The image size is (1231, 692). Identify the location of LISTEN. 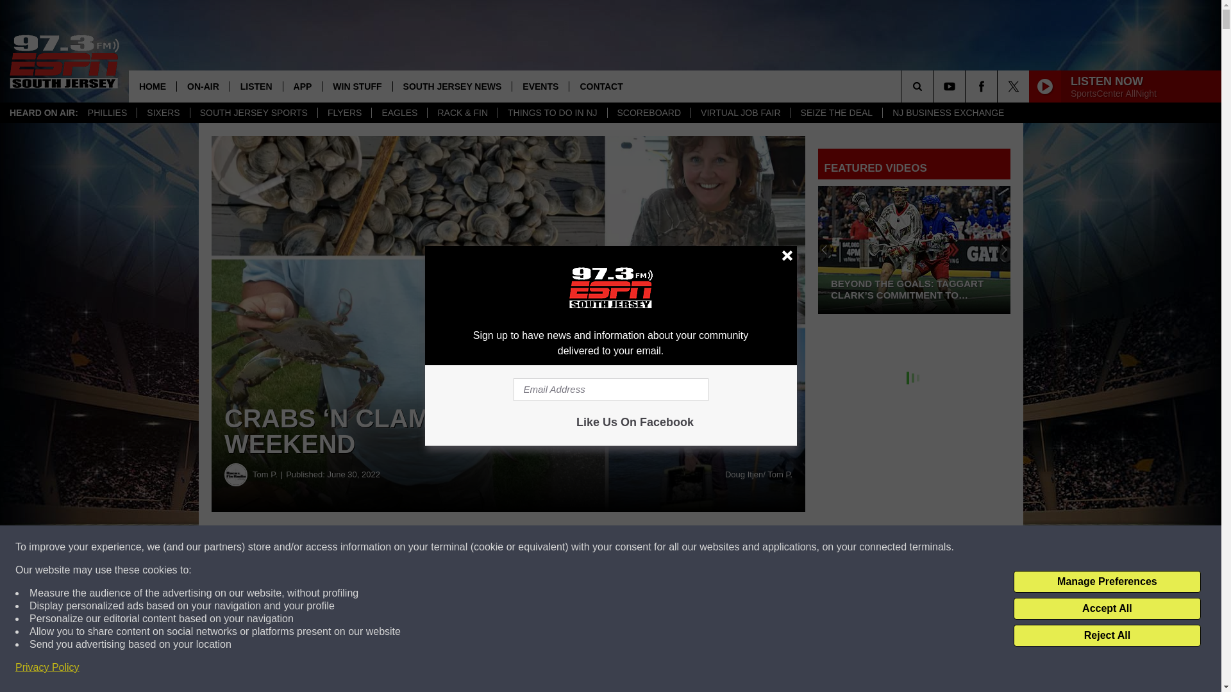
(256, 86).